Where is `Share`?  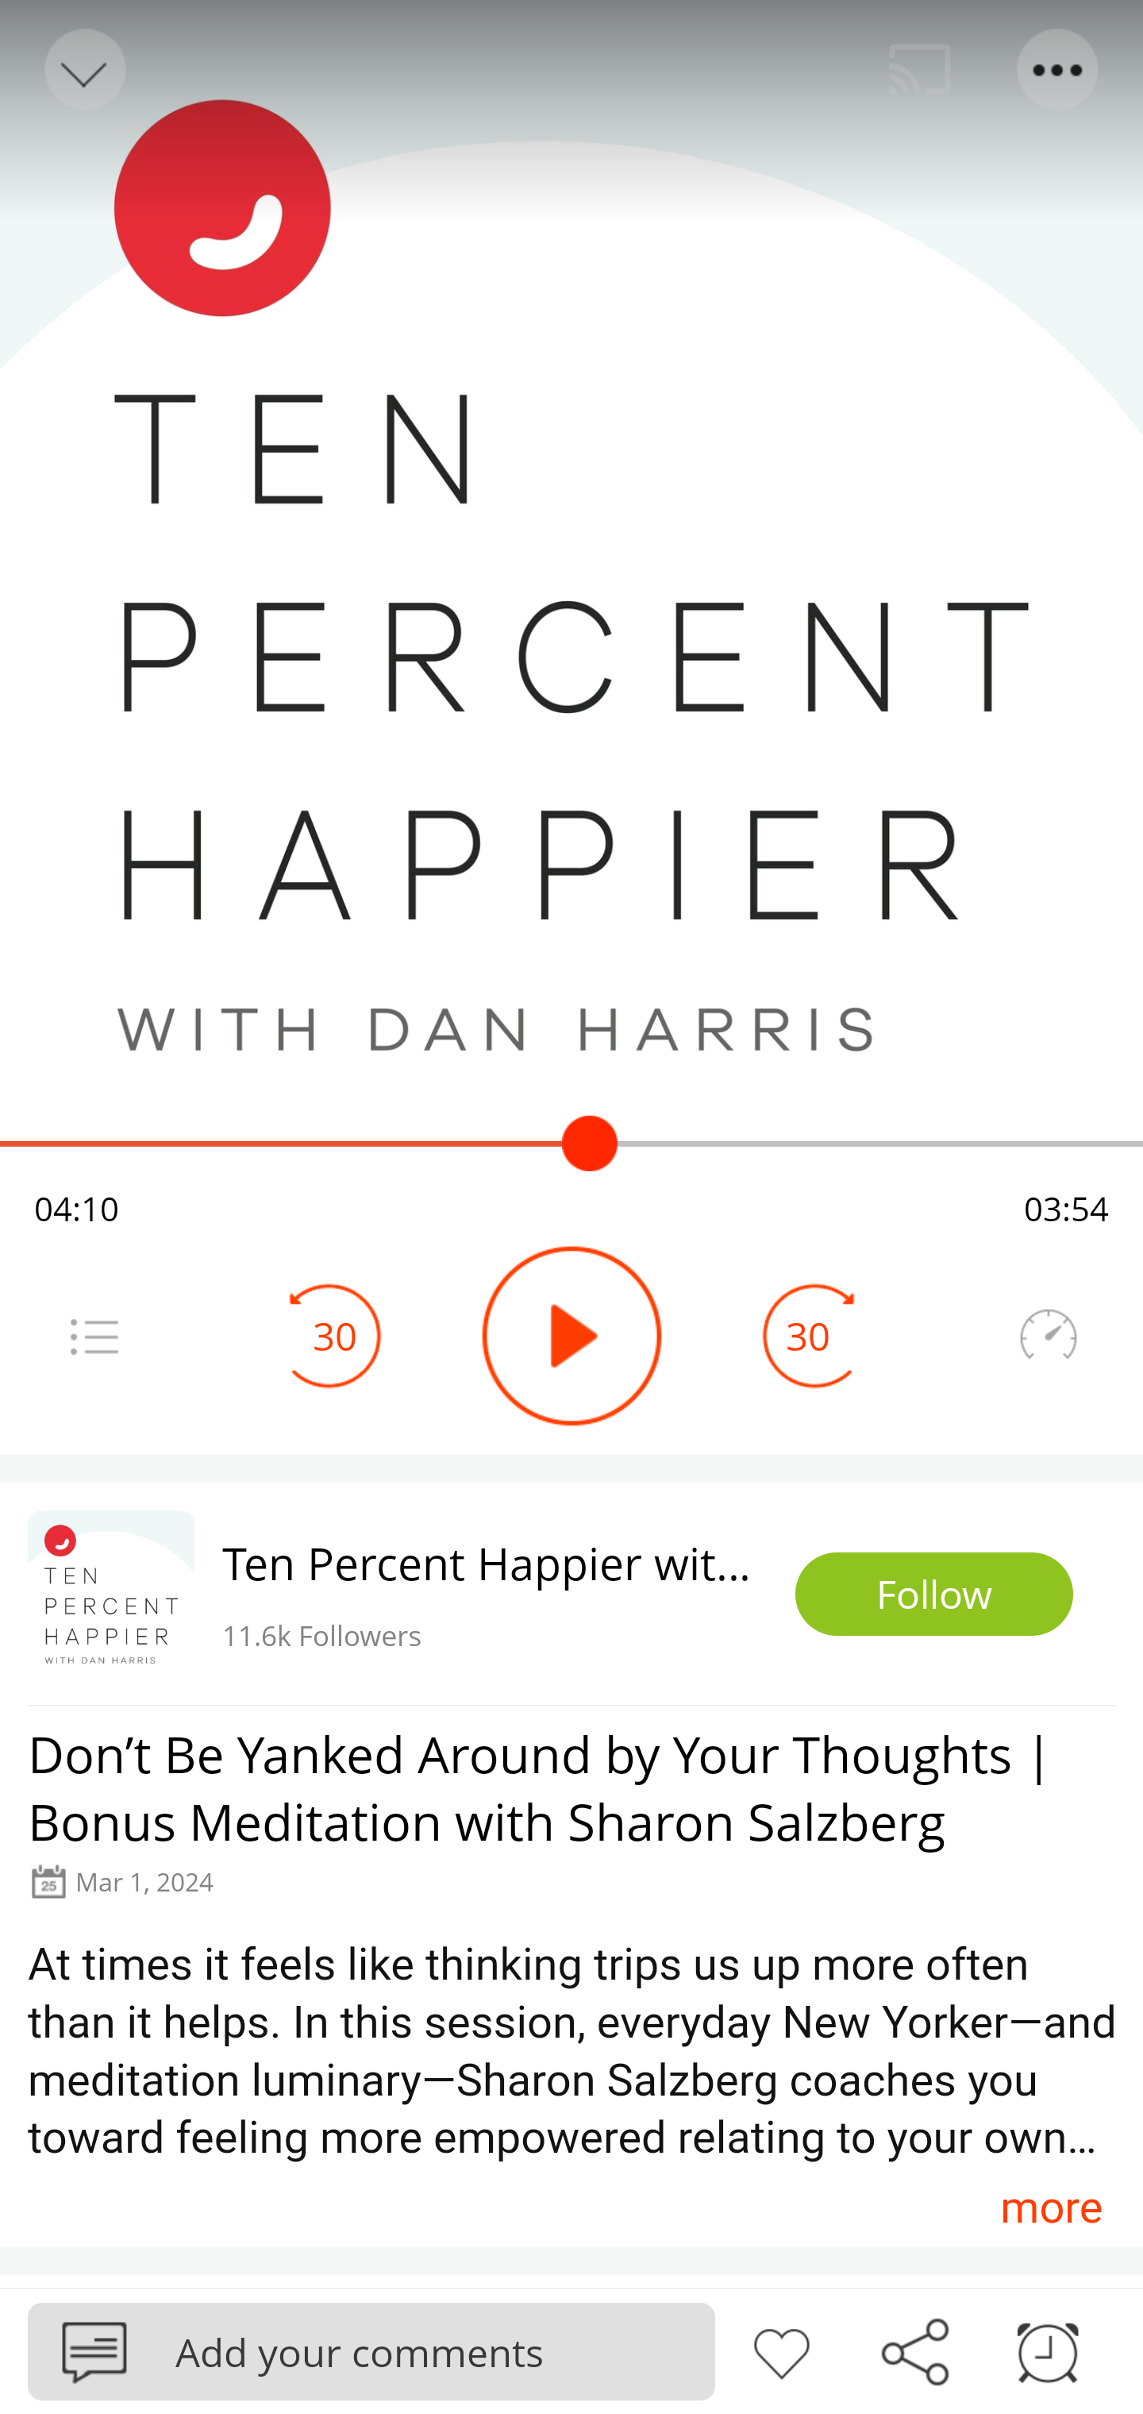 Share is located at coordinates (914, 2350).